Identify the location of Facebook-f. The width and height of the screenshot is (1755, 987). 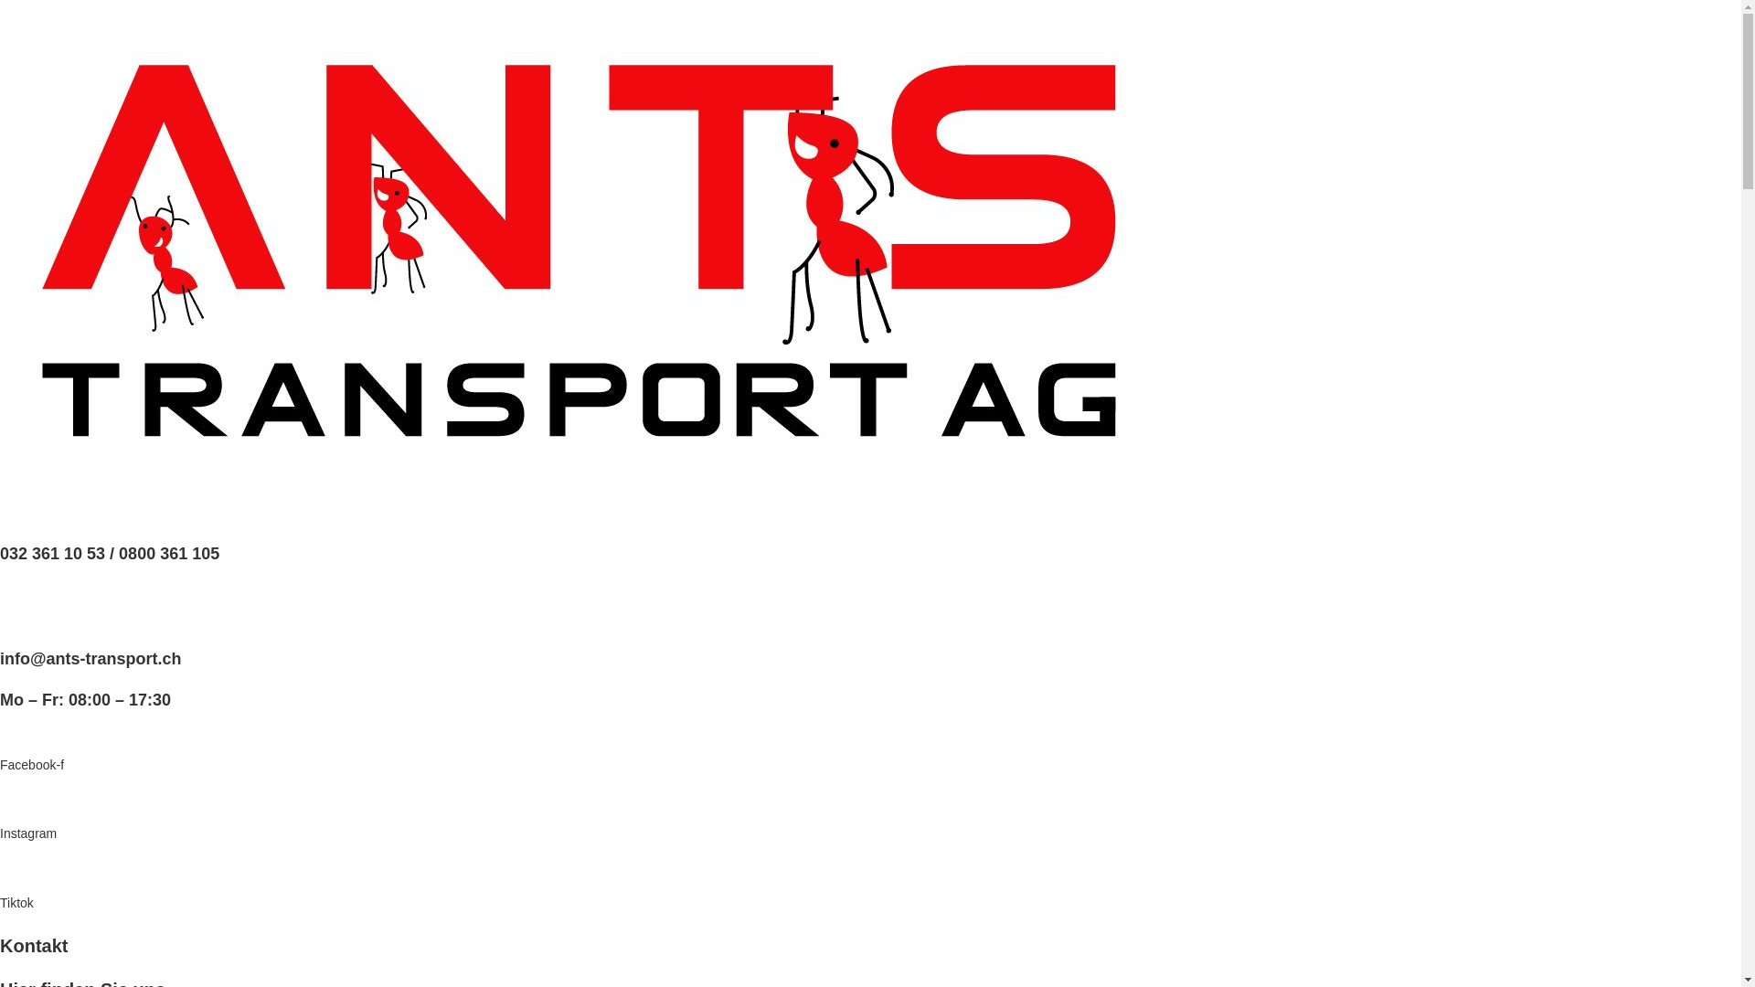
(32, 777).